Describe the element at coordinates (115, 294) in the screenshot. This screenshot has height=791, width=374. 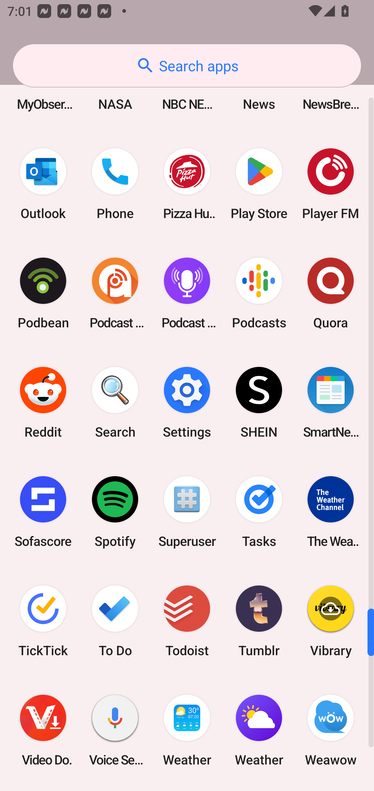
I see `Podcast Addict` at that location.